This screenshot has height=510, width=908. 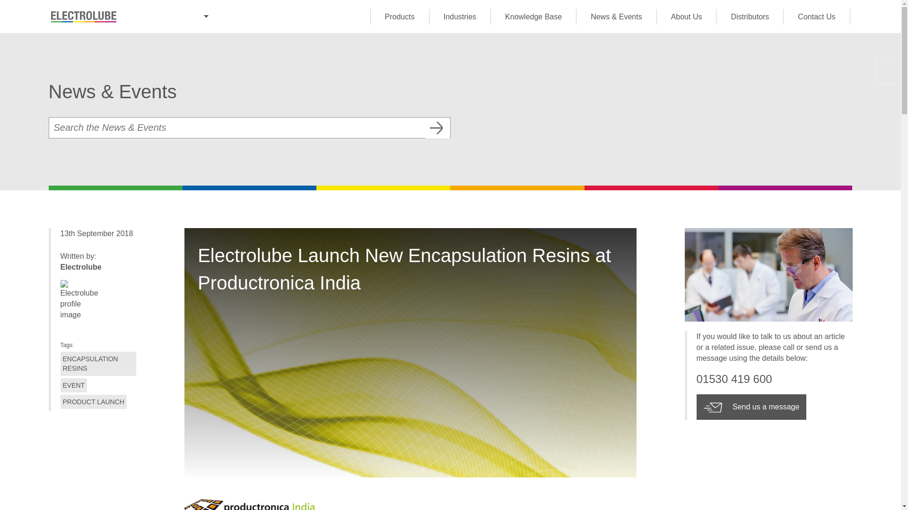 What do you see at coordinates (686, 16) in the screenshot?
I see `About Us` at bounding box center [686, 16].